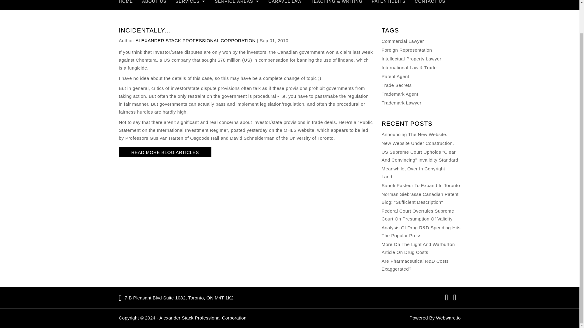 This screenshot has width=584, height=328. I want to click on SERVICES, so click(190, 2).